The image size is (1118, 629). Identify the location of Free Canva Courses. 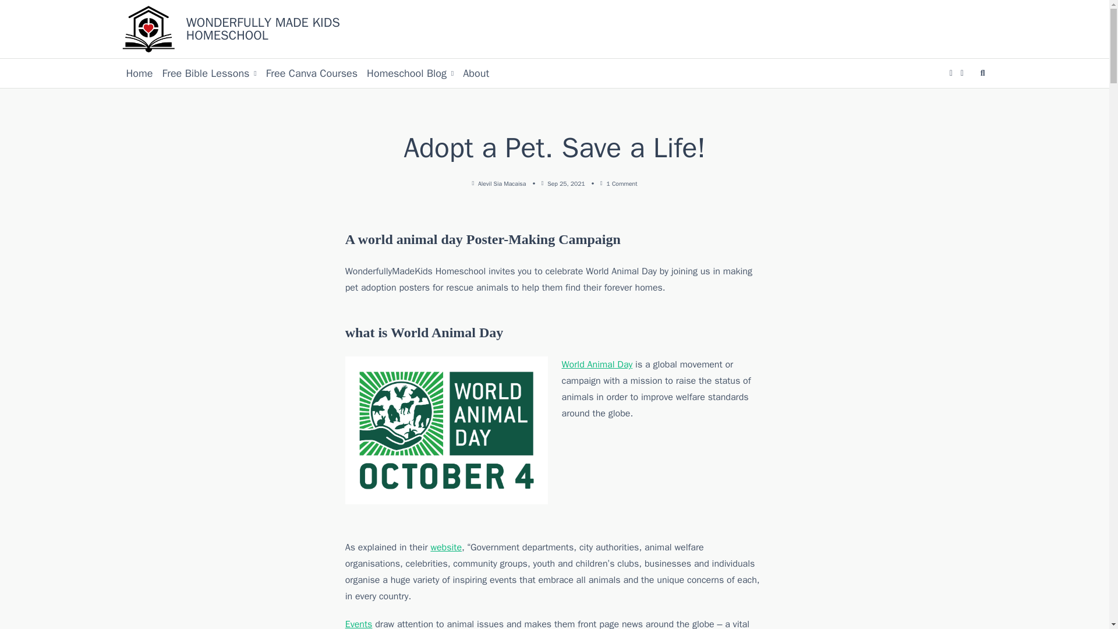
(312, 73).